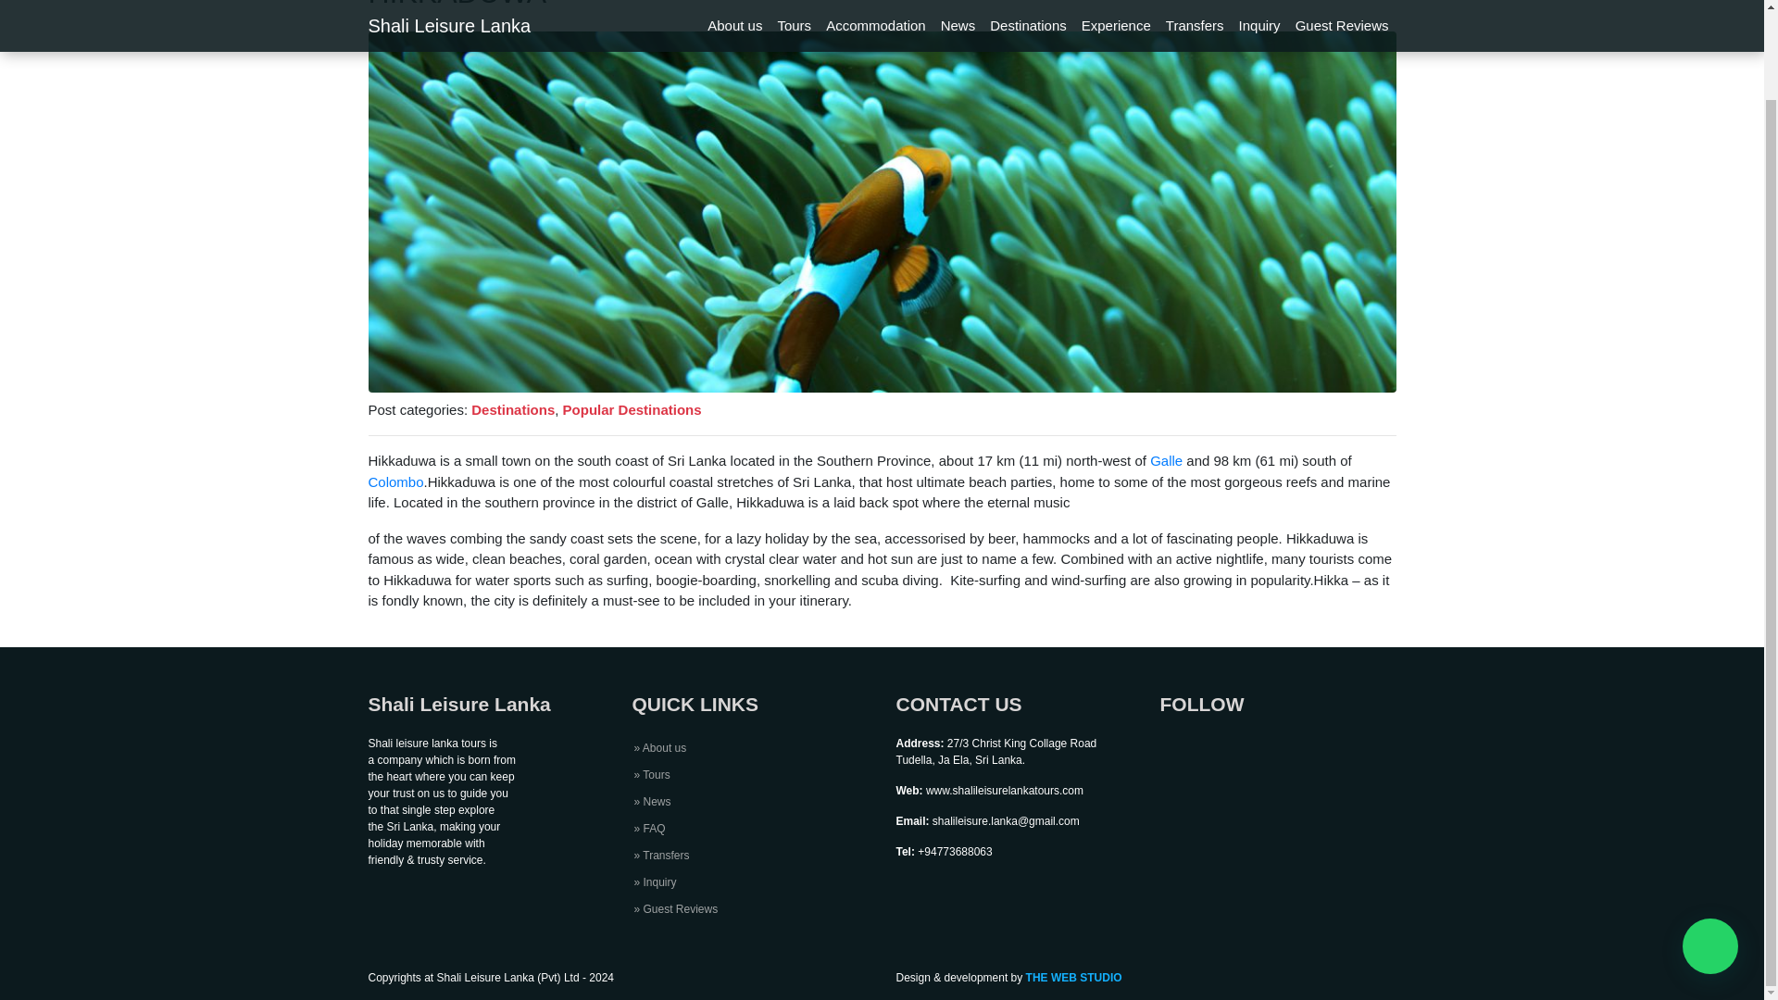 This screenshot has width=1778, height=1000. Describe the element at coordinates (675, 909) in the screenshot. I see `Guest Reviews` at that location.